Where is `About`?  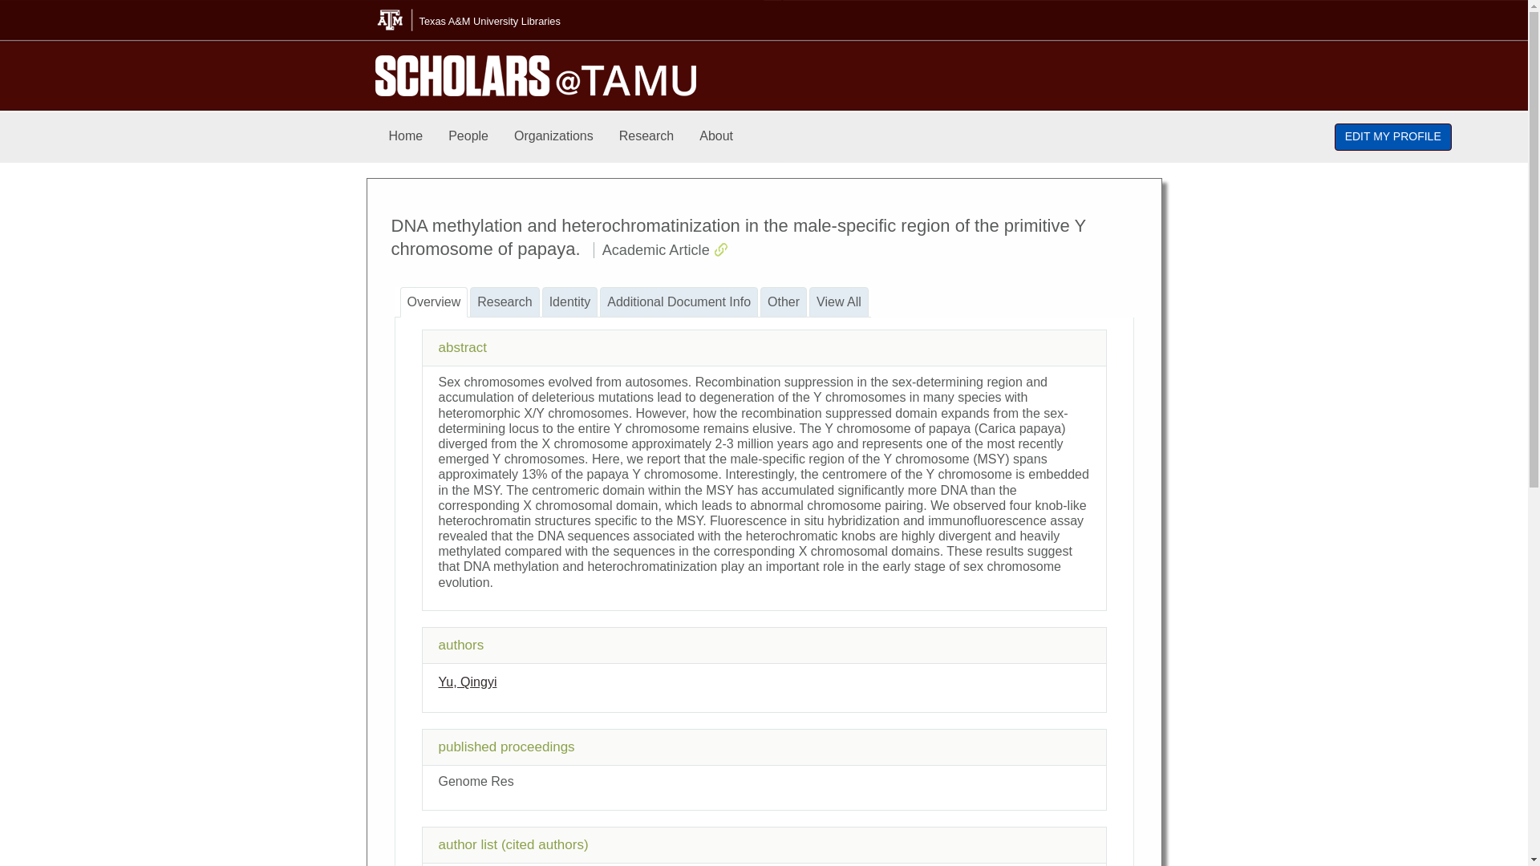 About is located at coordinates (715, 136).